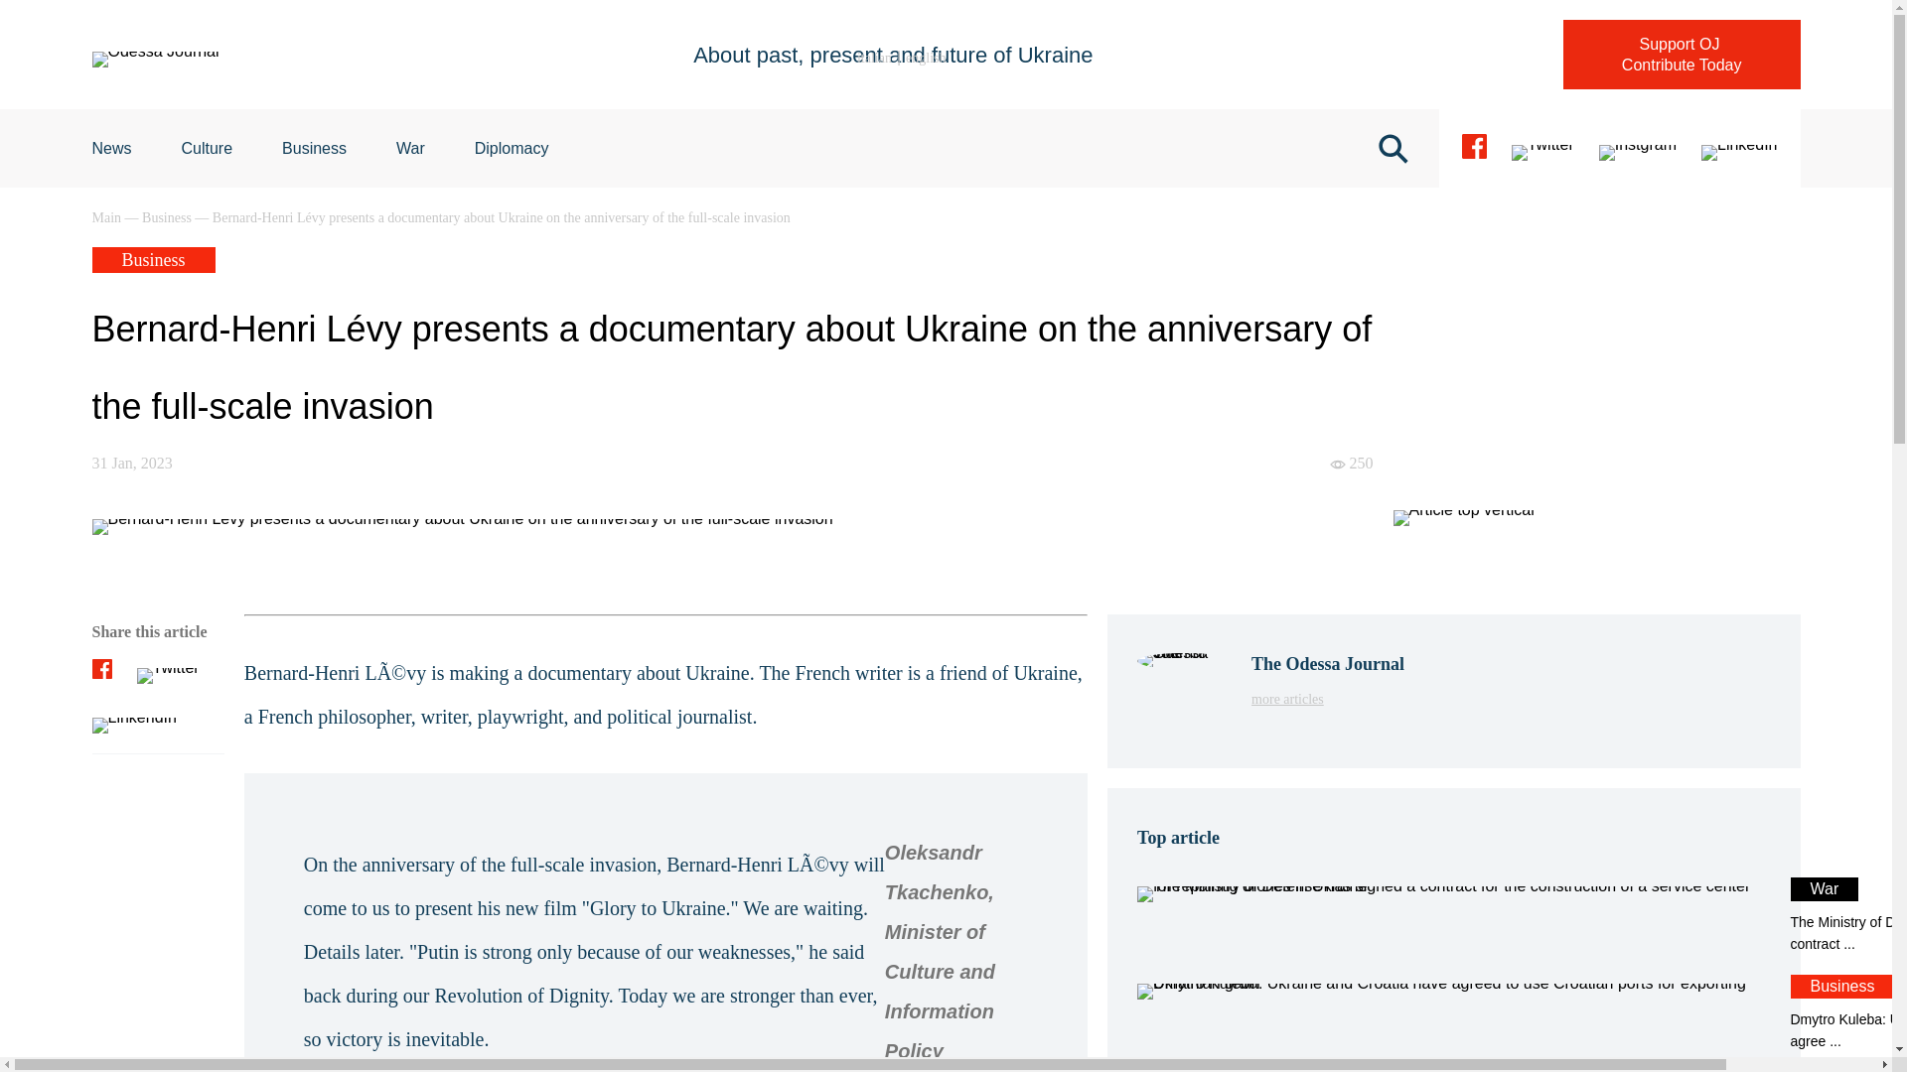 This screenshot has width=1907, height=1072. What do you see at coordinates (926, 58) in the screenshot?
I see `News` at bounding box center [926, 58].